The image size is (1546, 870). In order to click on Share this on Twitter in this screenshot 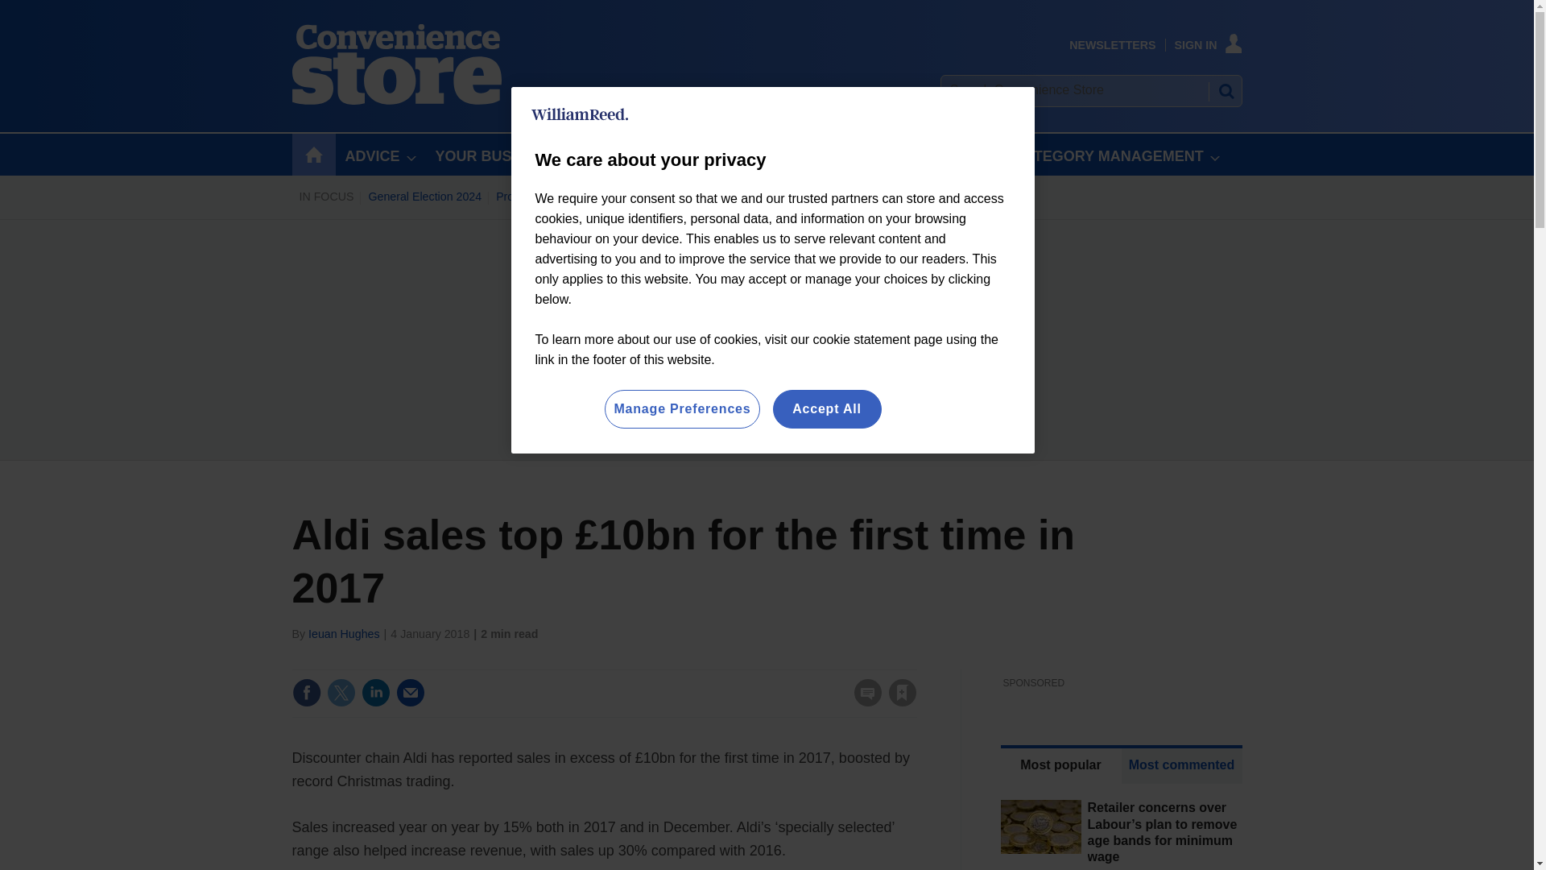, I will do `click(341, 693)`.